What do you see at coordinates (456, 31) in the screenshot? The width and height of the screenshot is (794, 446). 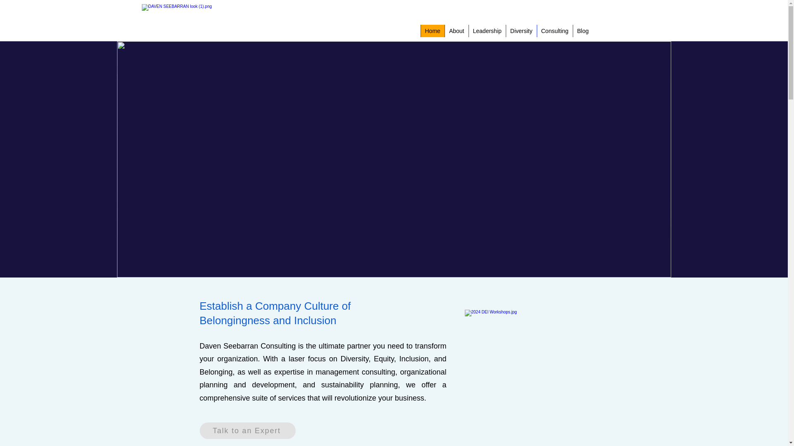 I see `About` at bounding box center [456, 31].